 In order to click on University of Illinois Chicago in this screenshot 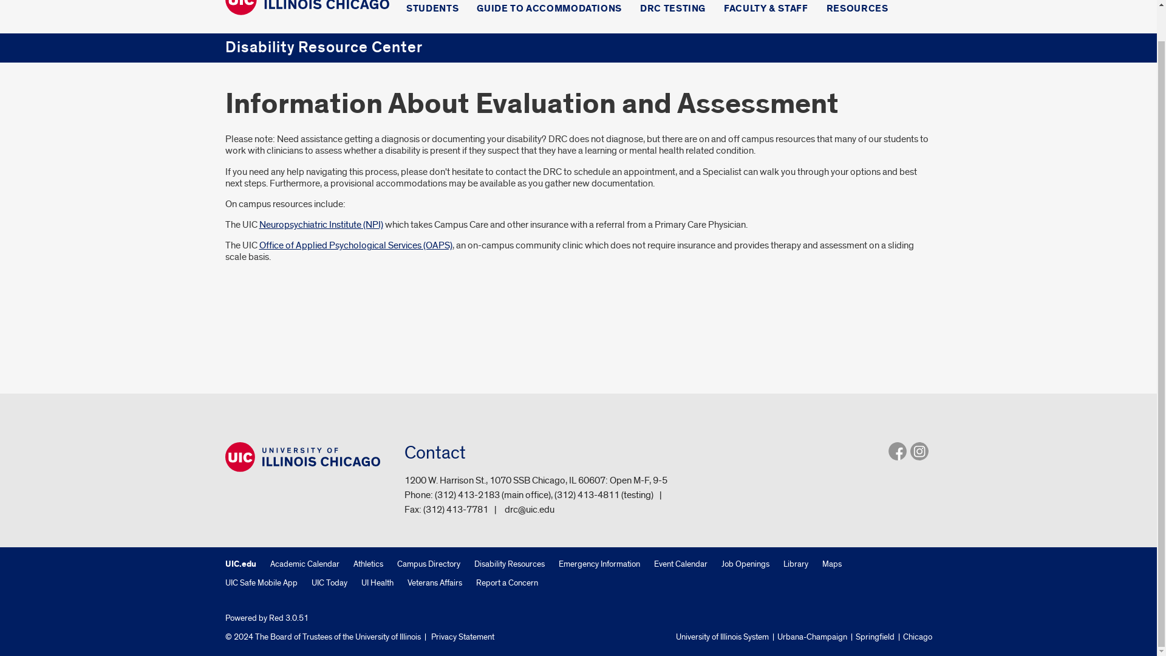, I will do `click(306, 9)`.